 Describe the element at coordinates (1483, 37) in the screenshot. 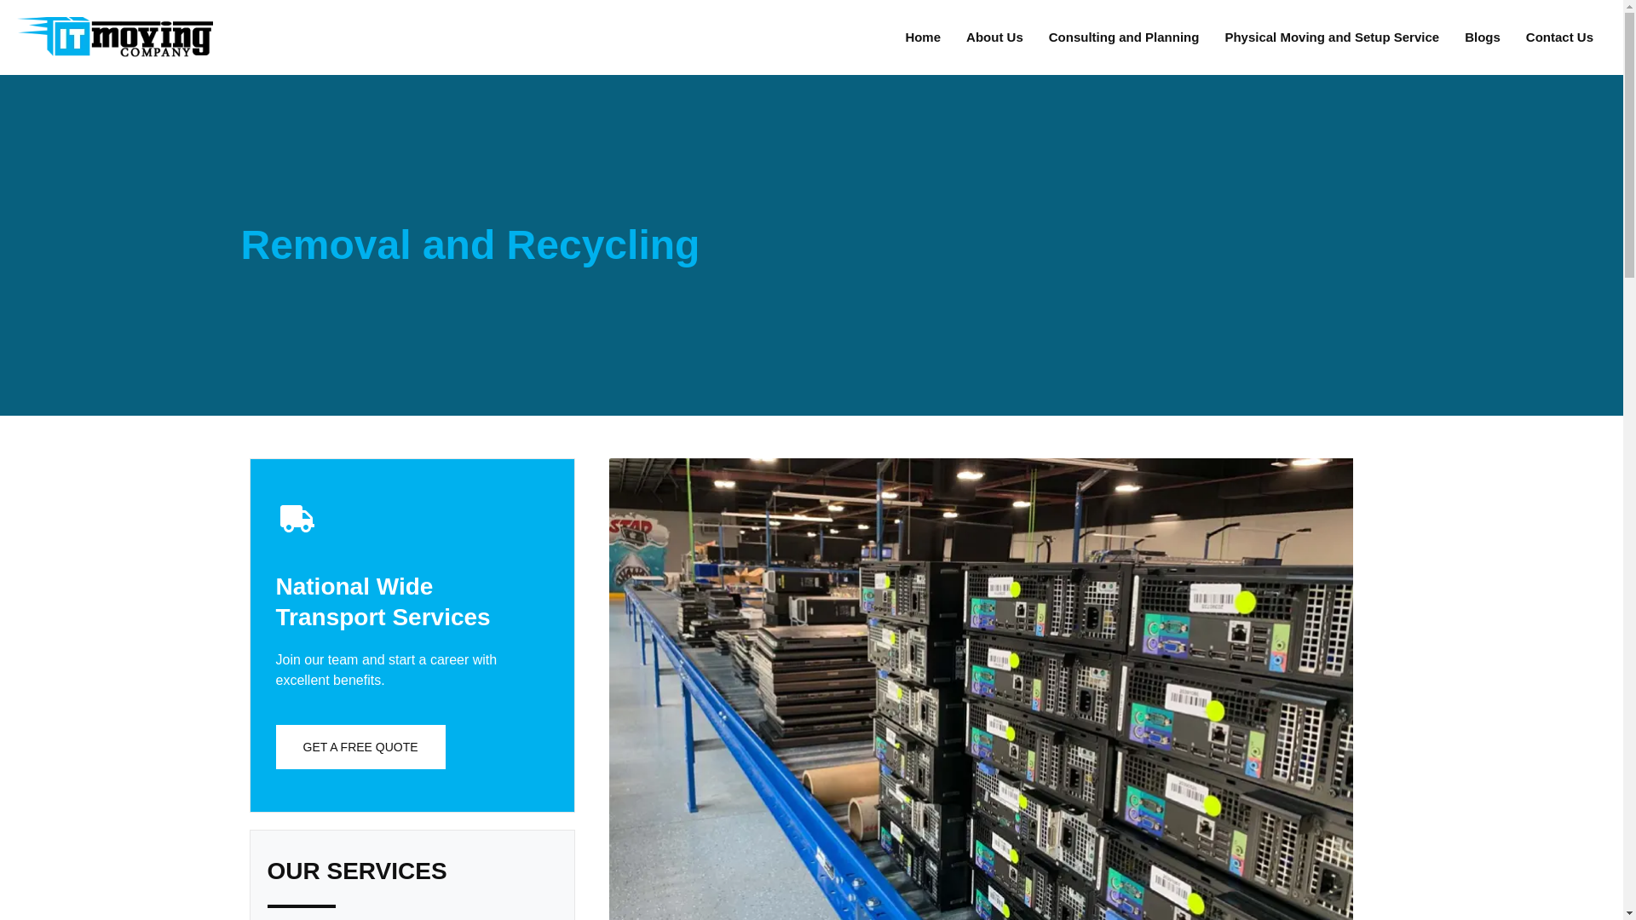

I see `Blogs` at that location.